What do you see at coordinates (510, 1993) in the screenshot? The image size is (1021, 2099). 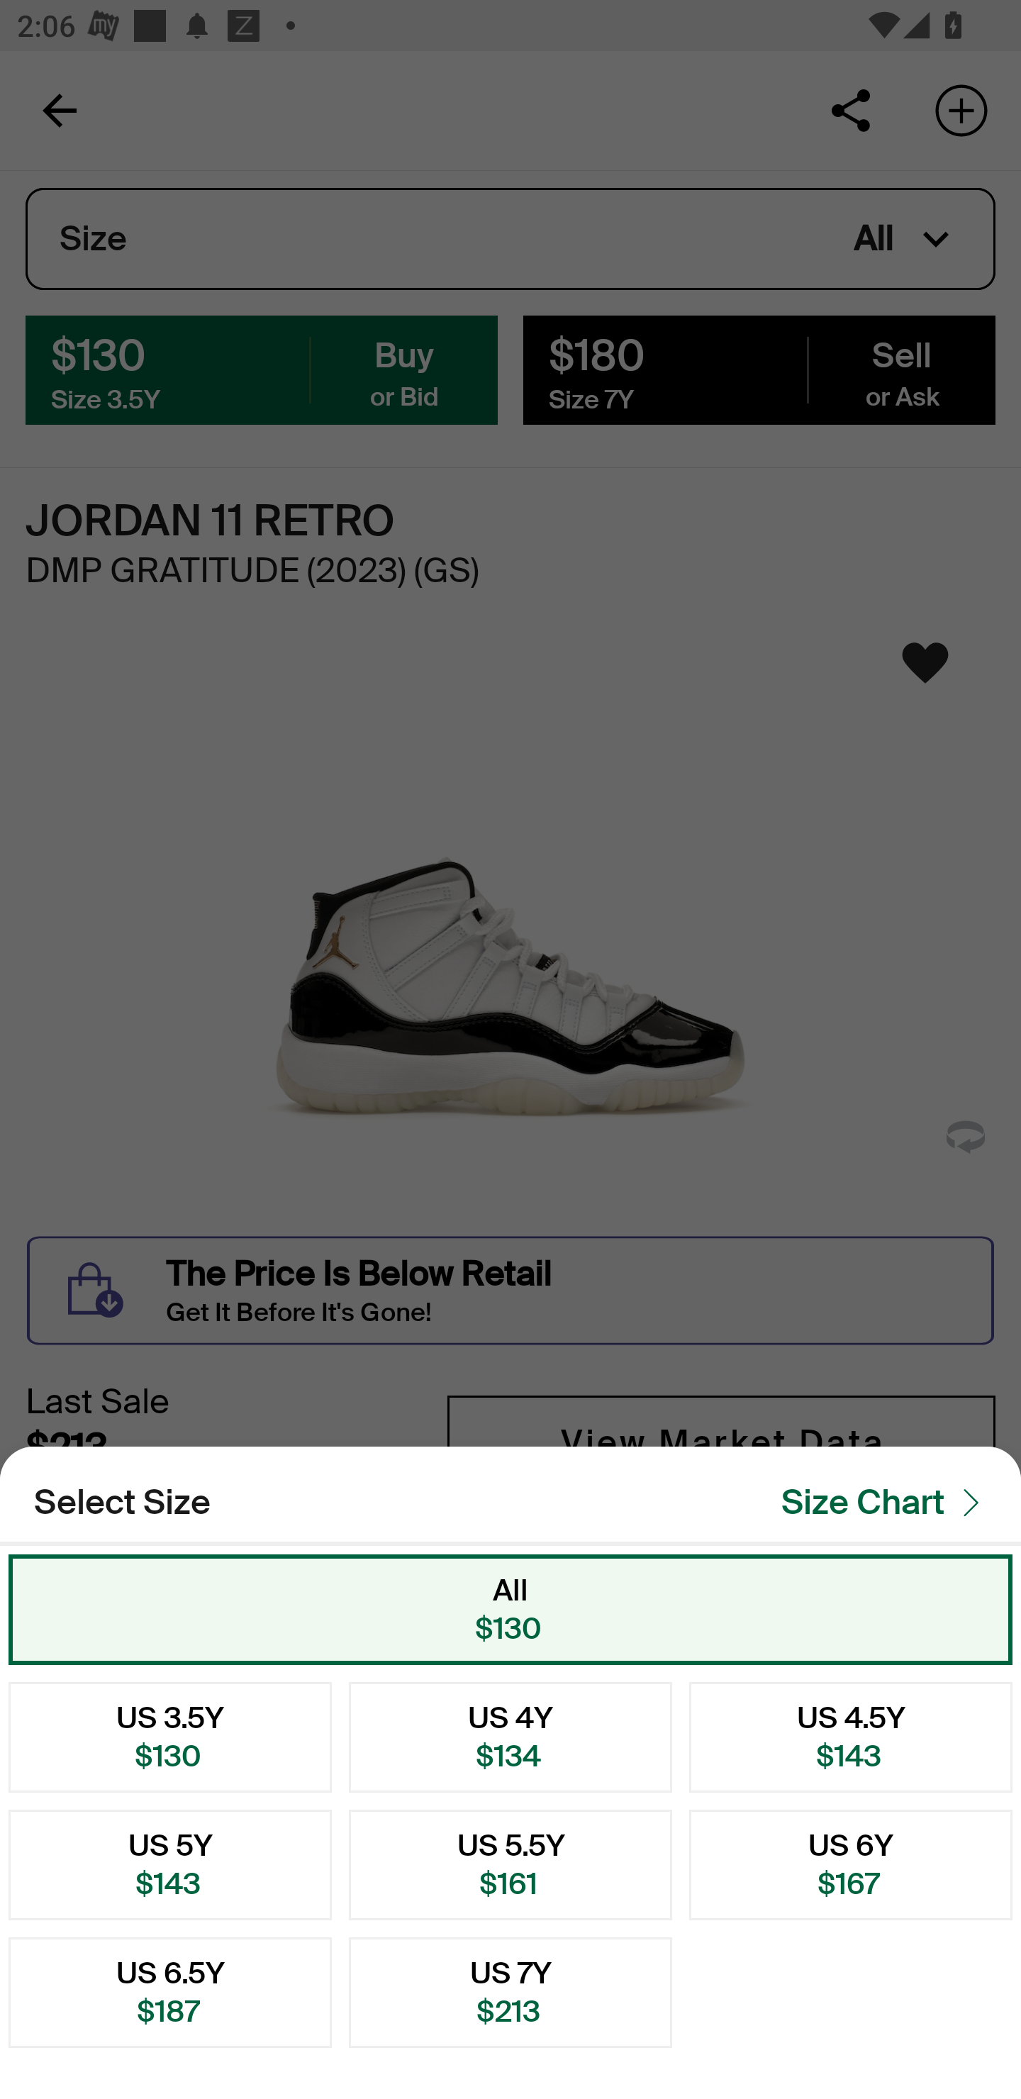 I see `US 7Y $213` at bounding box center [510, 1993].